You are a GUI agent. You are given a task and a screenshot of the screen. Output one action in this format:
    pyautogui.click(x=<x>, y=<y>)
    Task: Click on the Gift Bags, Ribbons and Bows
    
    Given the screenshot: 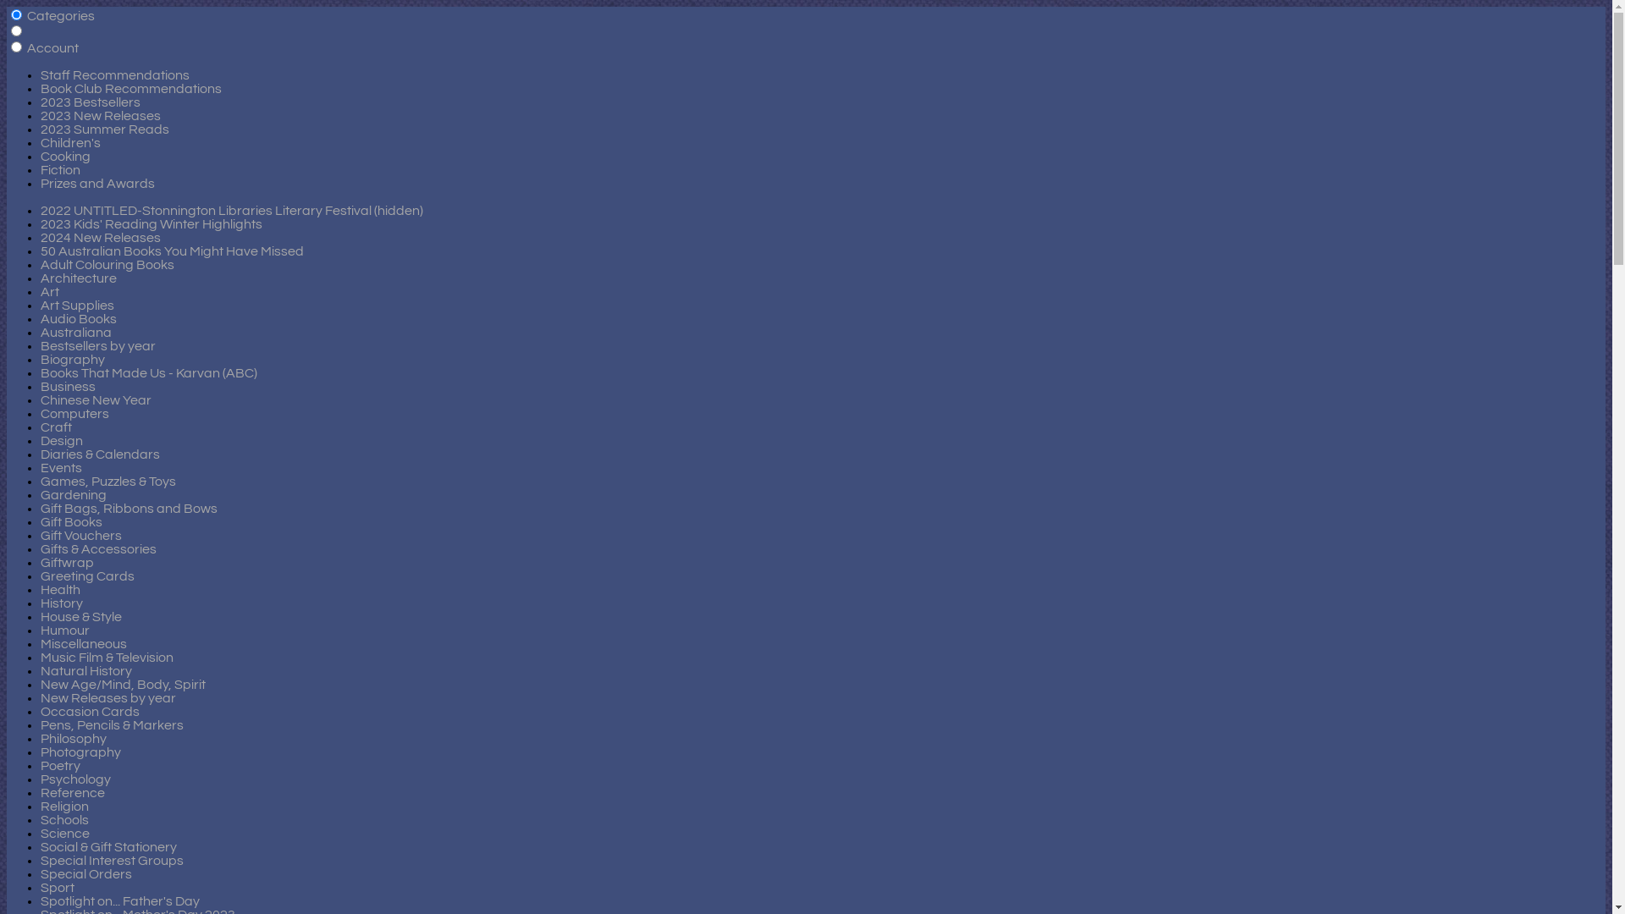 What is the action you would take?
    pyautogui.click(x=129, y=509)
    